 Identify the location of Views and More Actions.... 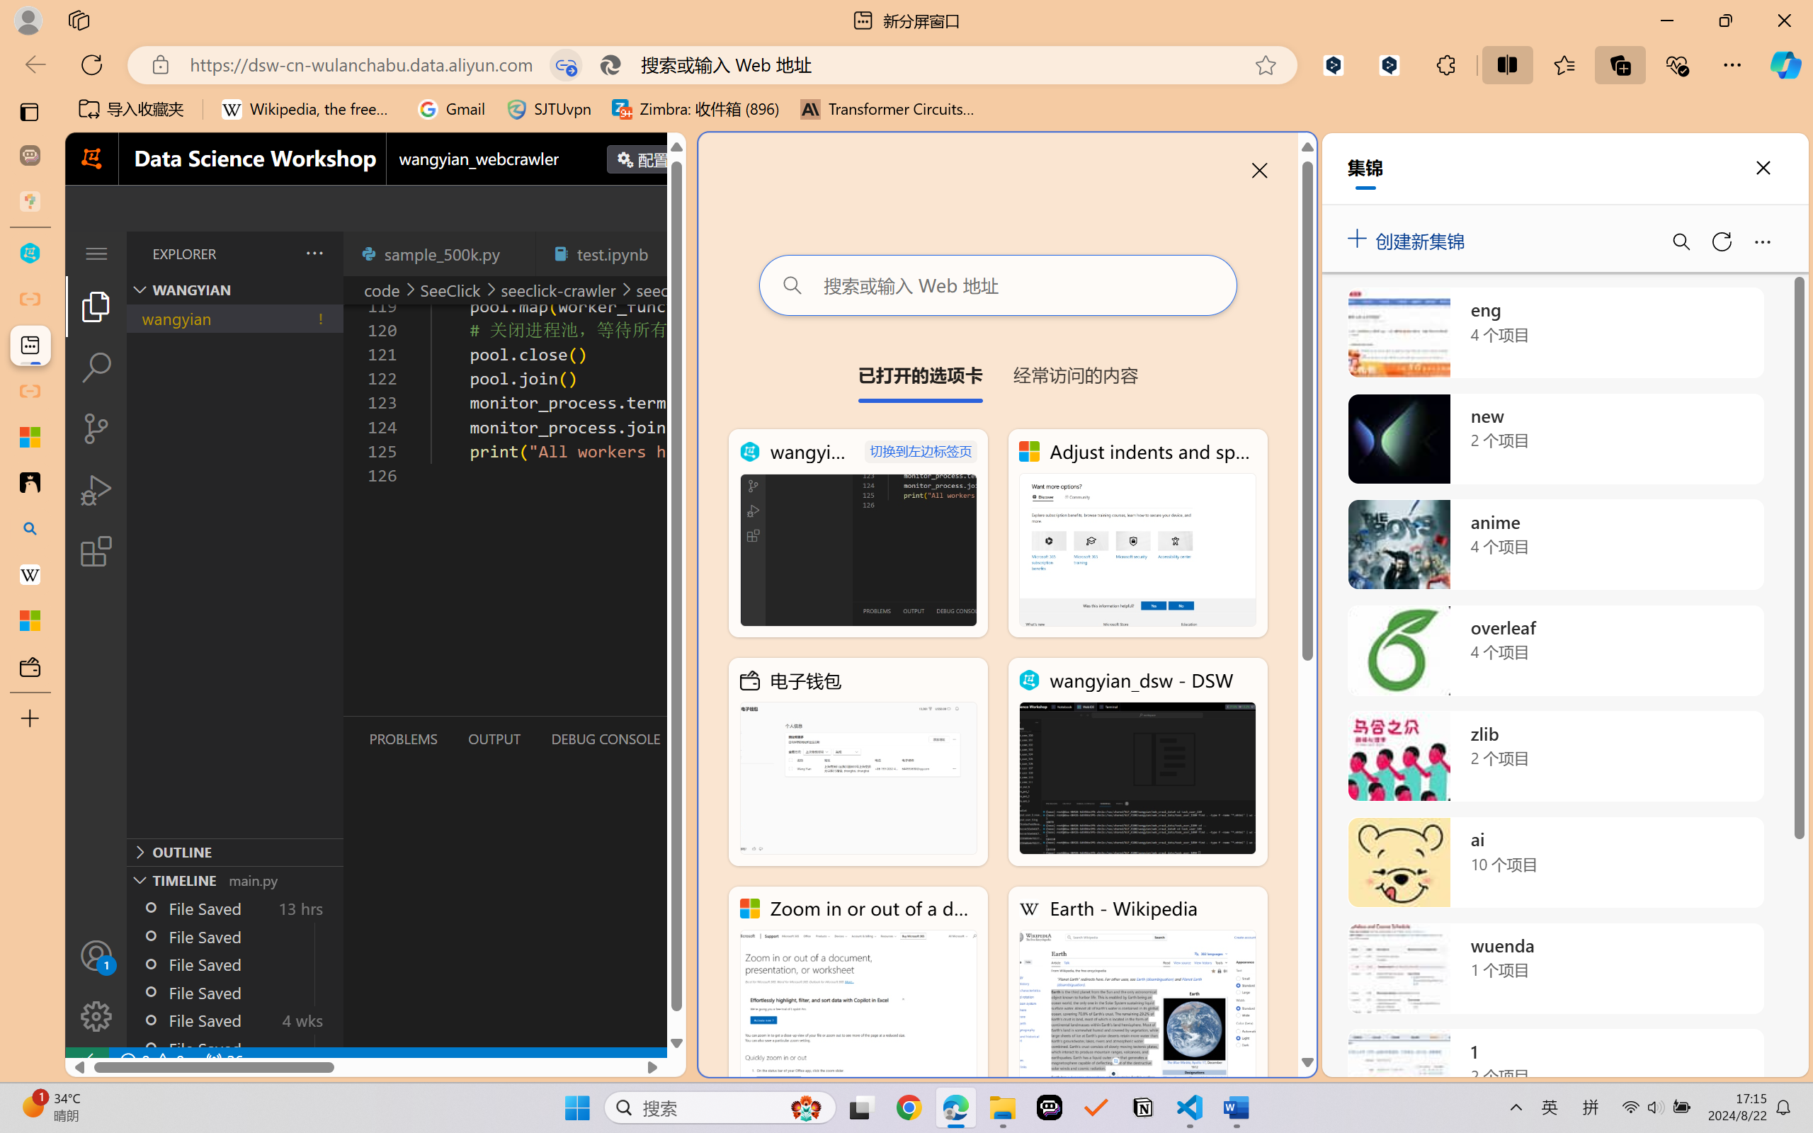
(313, 253).